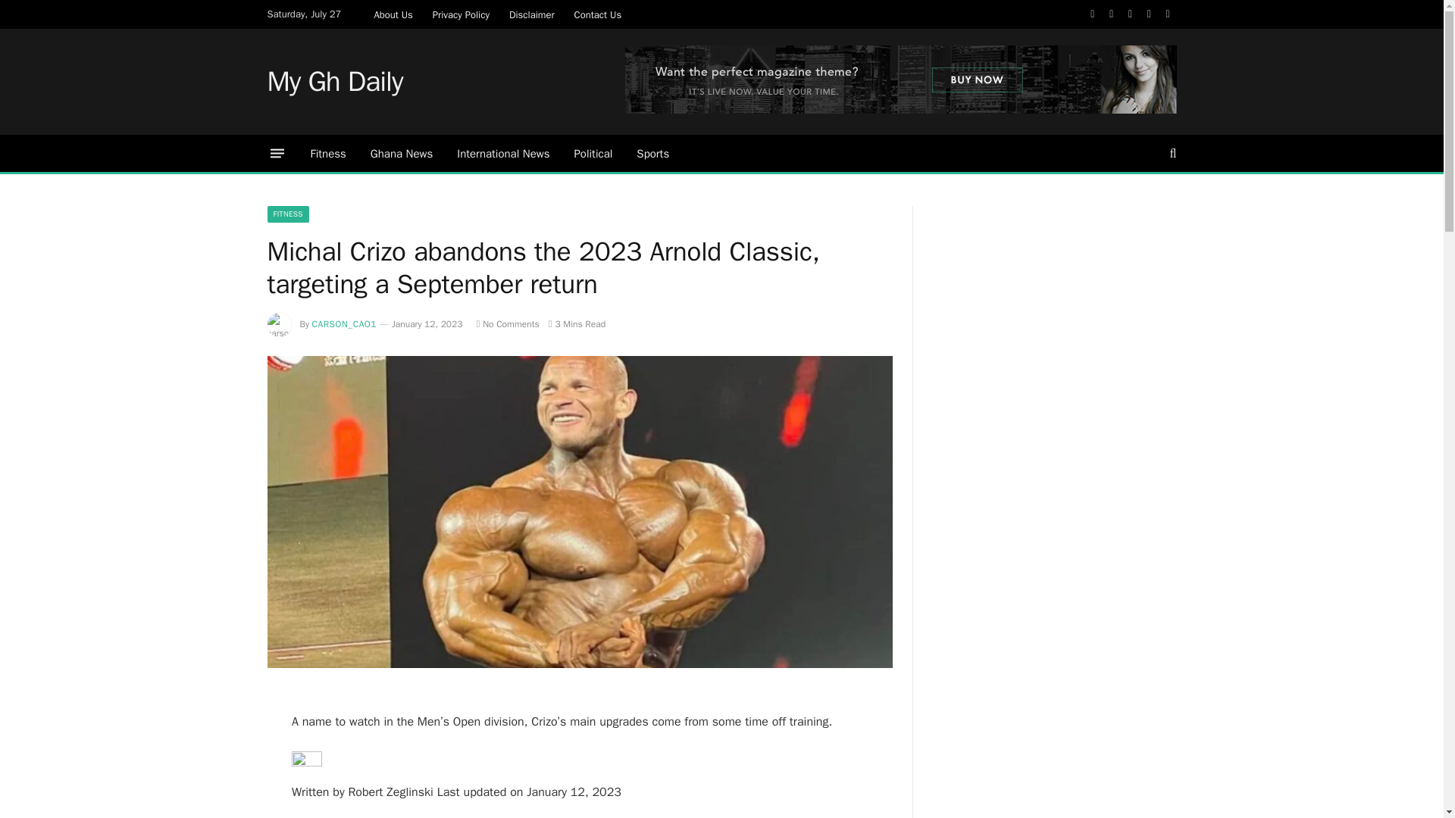 Image resolution: width=1455 pixels, height=818 pixels. I want to click on Ghana News, so click(402, 153).